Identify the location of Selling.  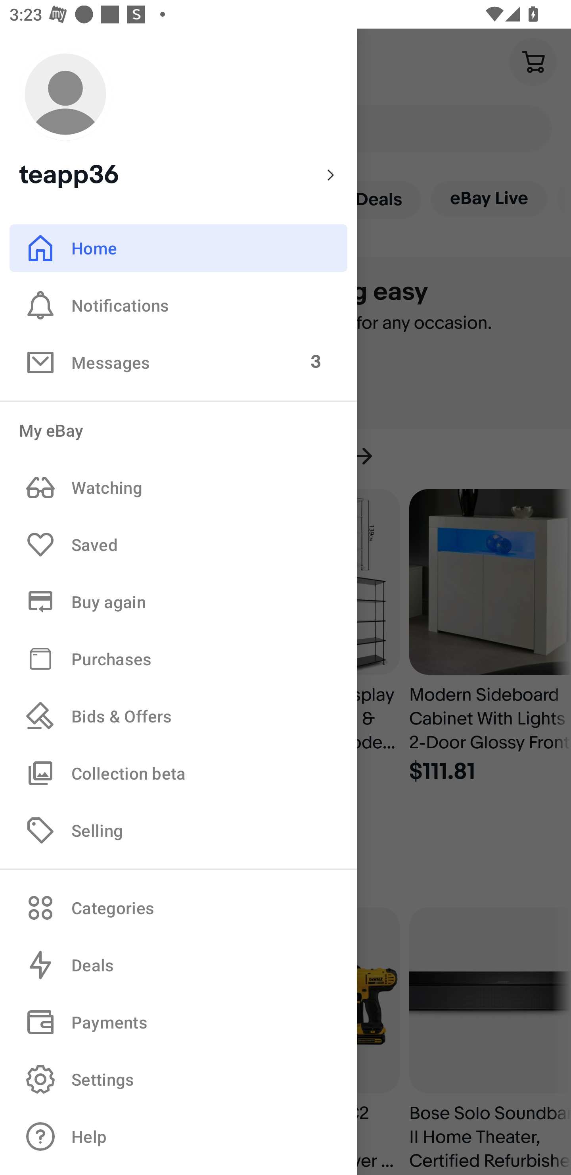
(178, 830).